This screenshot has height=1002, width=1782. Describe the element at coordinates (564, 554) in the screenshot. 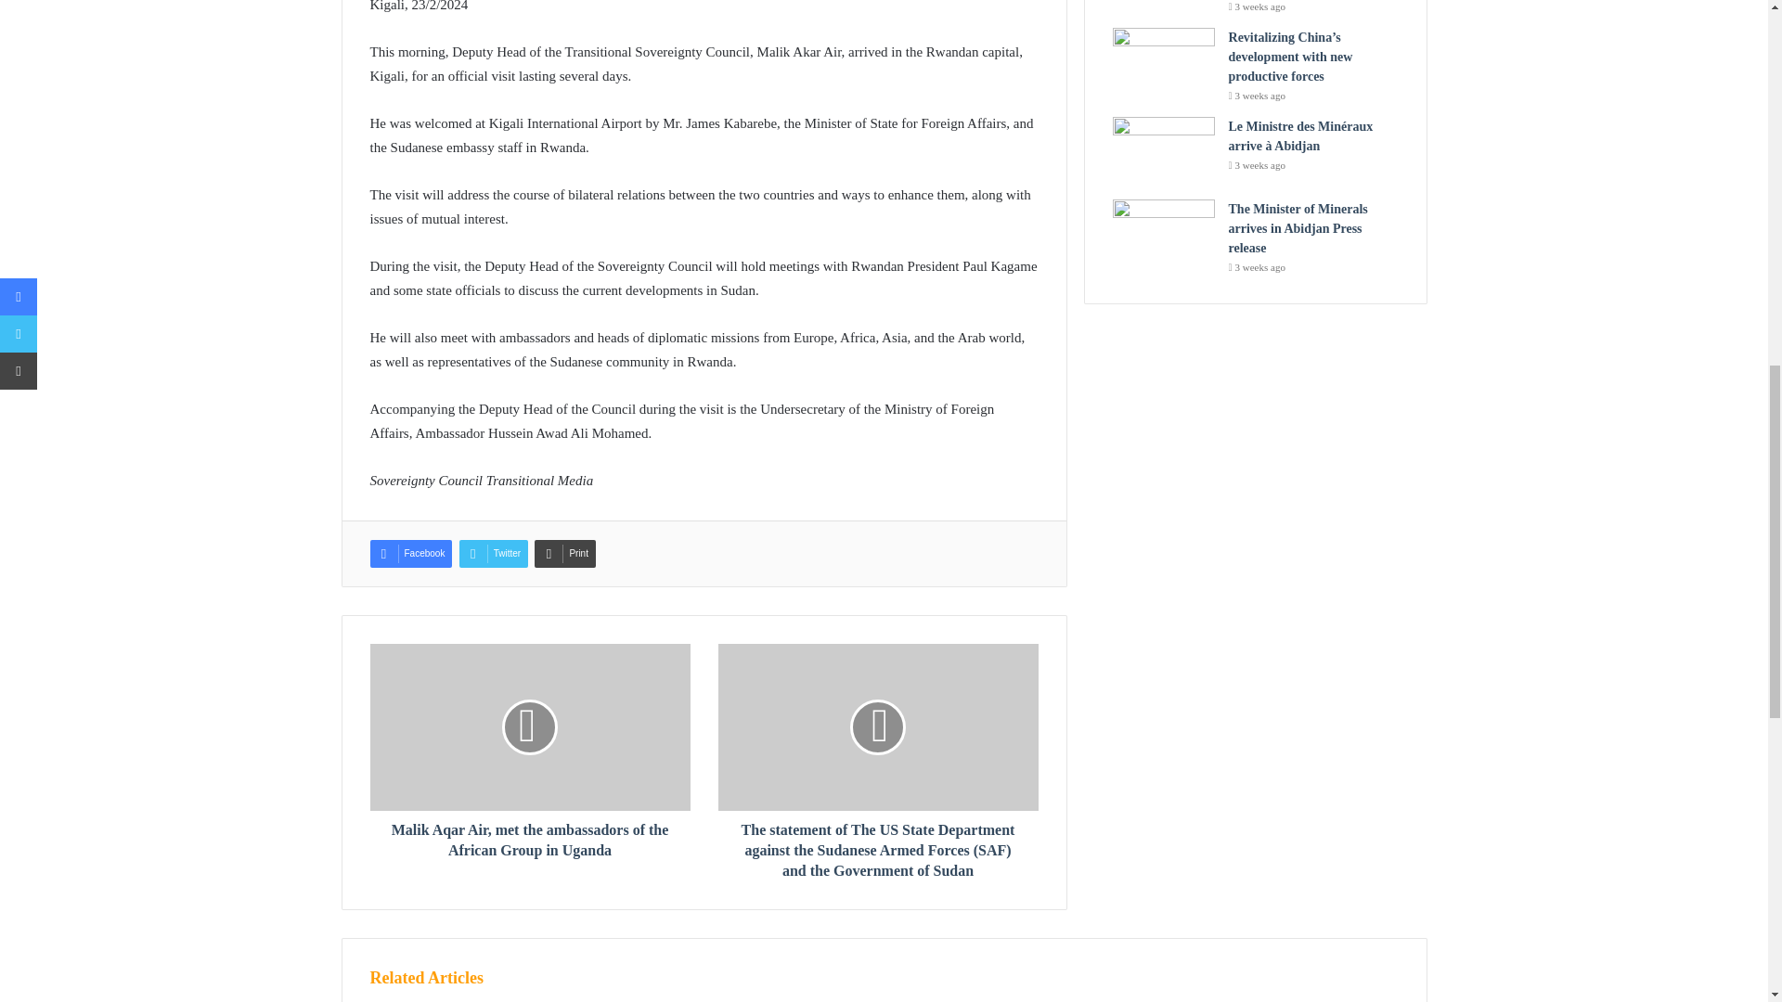

I see `Print` at that location.